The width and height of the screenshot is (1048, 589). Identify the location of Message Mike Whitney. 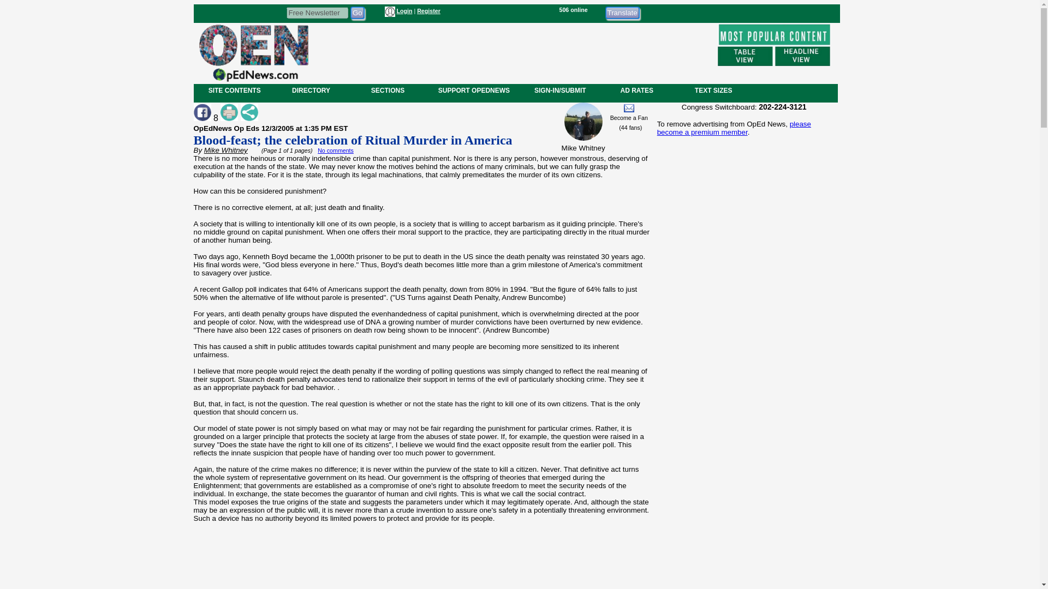
(629, 108).